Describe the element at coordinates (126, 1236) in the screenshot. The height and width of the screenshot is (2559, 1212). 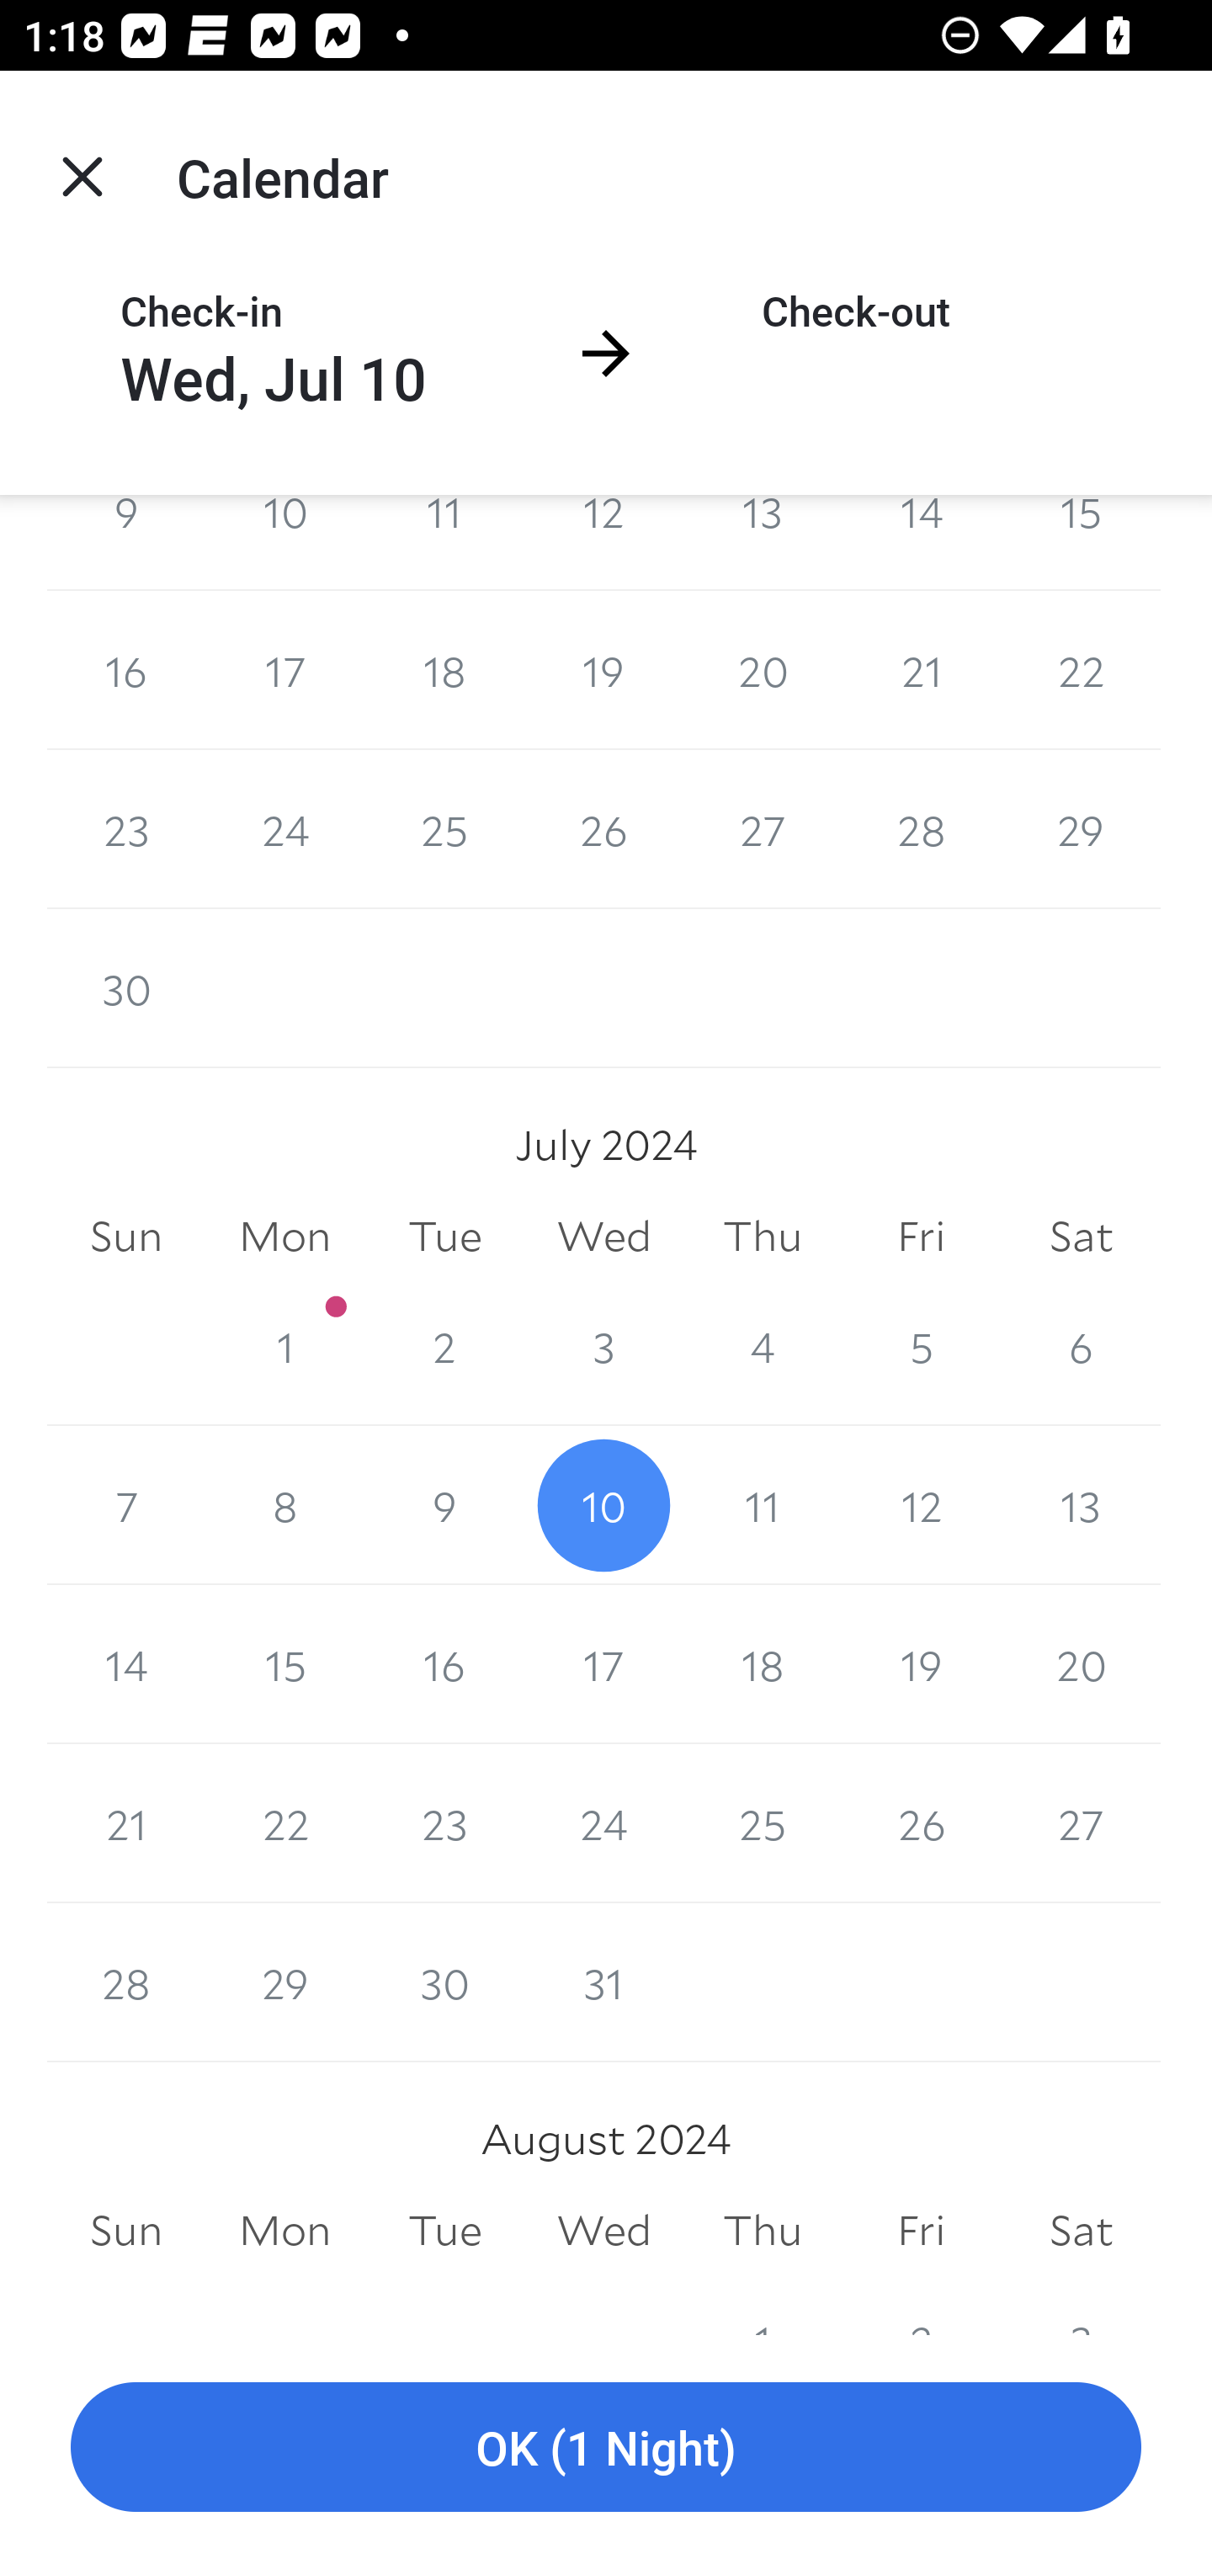
I see `Sun` at that location.